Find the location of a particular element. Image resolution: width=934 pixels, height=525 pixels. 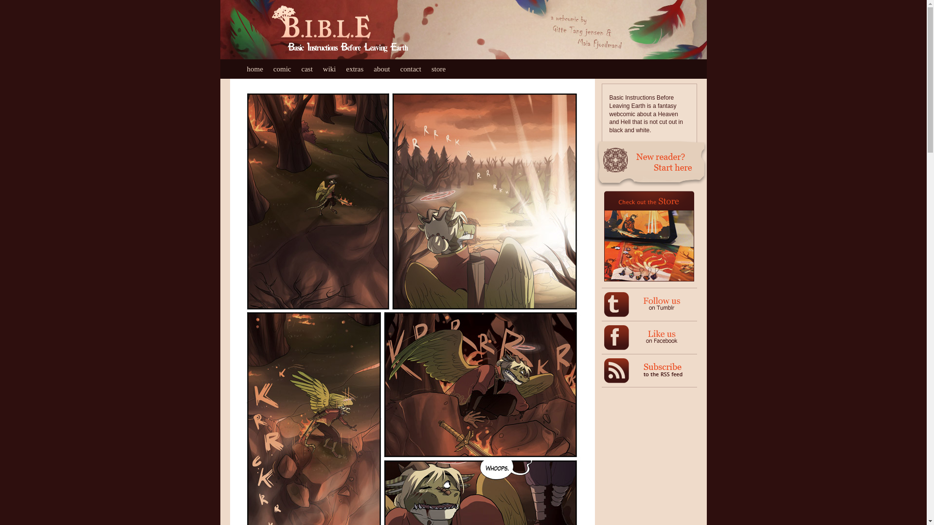

Subscribe to the RSS feed is located at coordinates (616, 381).